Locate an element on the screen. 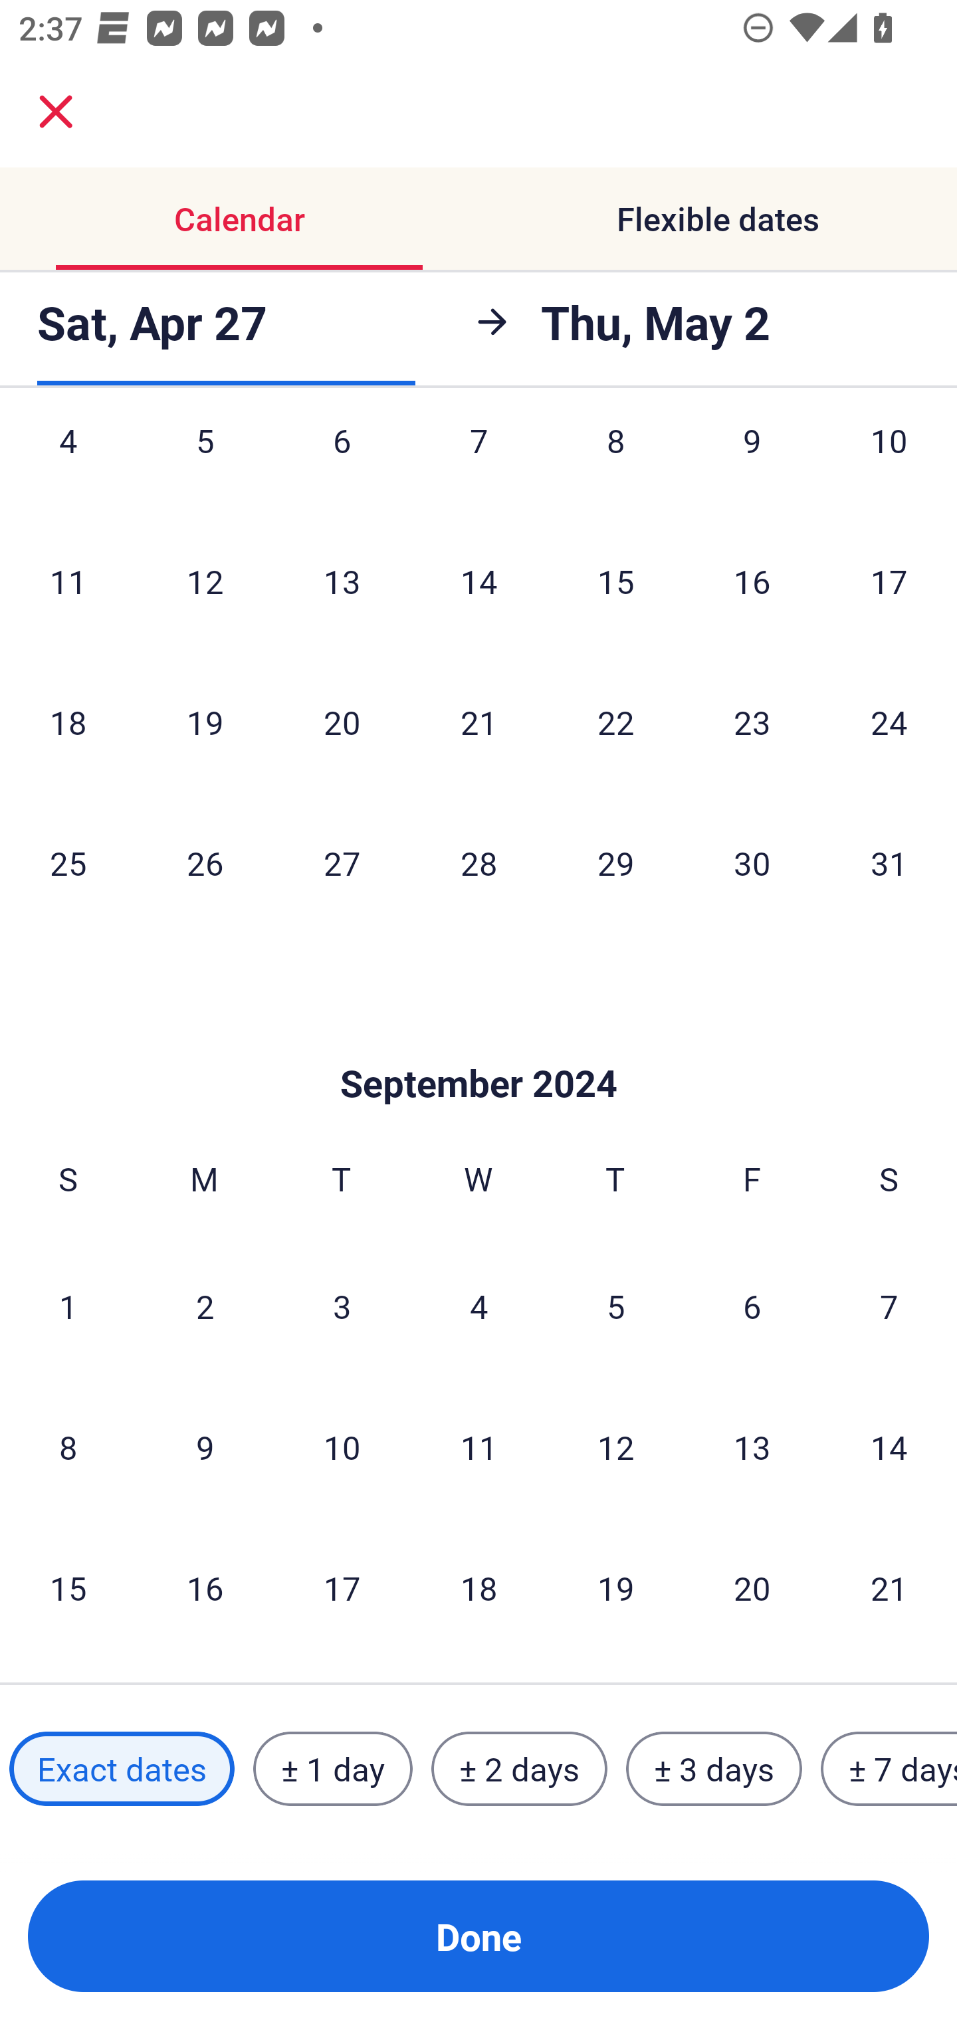 This screenshot has height=2020, width=957. 5 Thursday, September 5, 2024 is located at coordinates (615, 1306).